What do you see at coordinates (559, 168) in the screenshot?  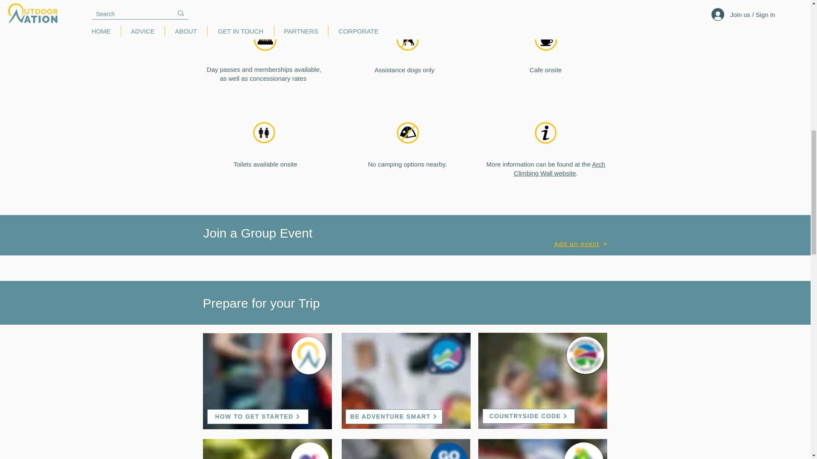 I see `Arch Climbing Wall website` at bounding box center [559, 168].